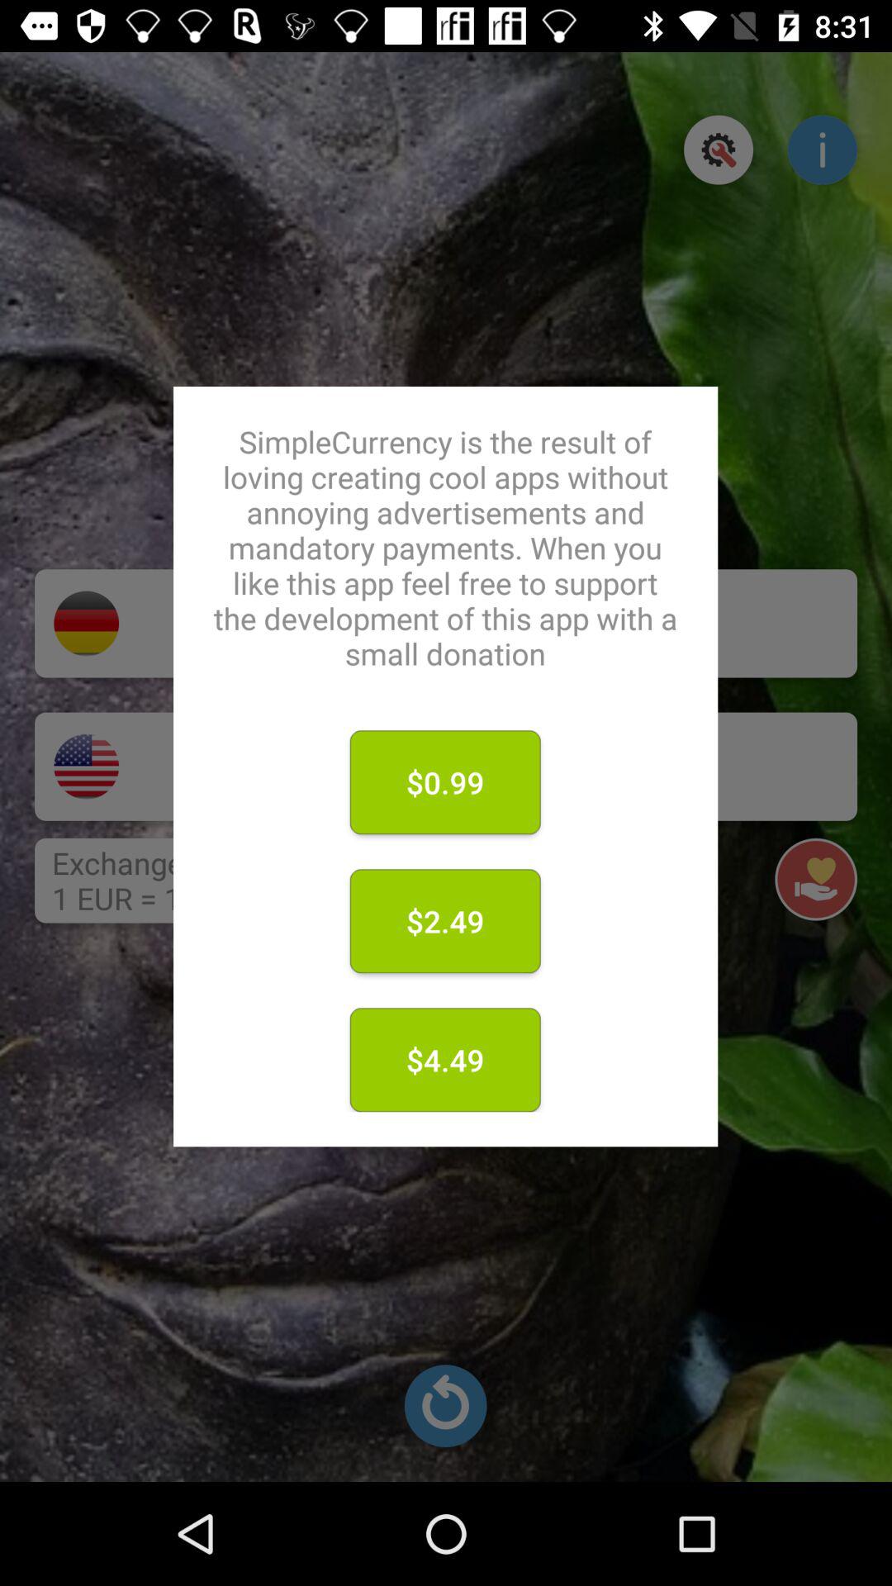 The height and width of the screenshot is (1586, 892). What do you see at coordinates (86, 767) in the screenshot?
I see `select american` at bounding box center [86, 767].